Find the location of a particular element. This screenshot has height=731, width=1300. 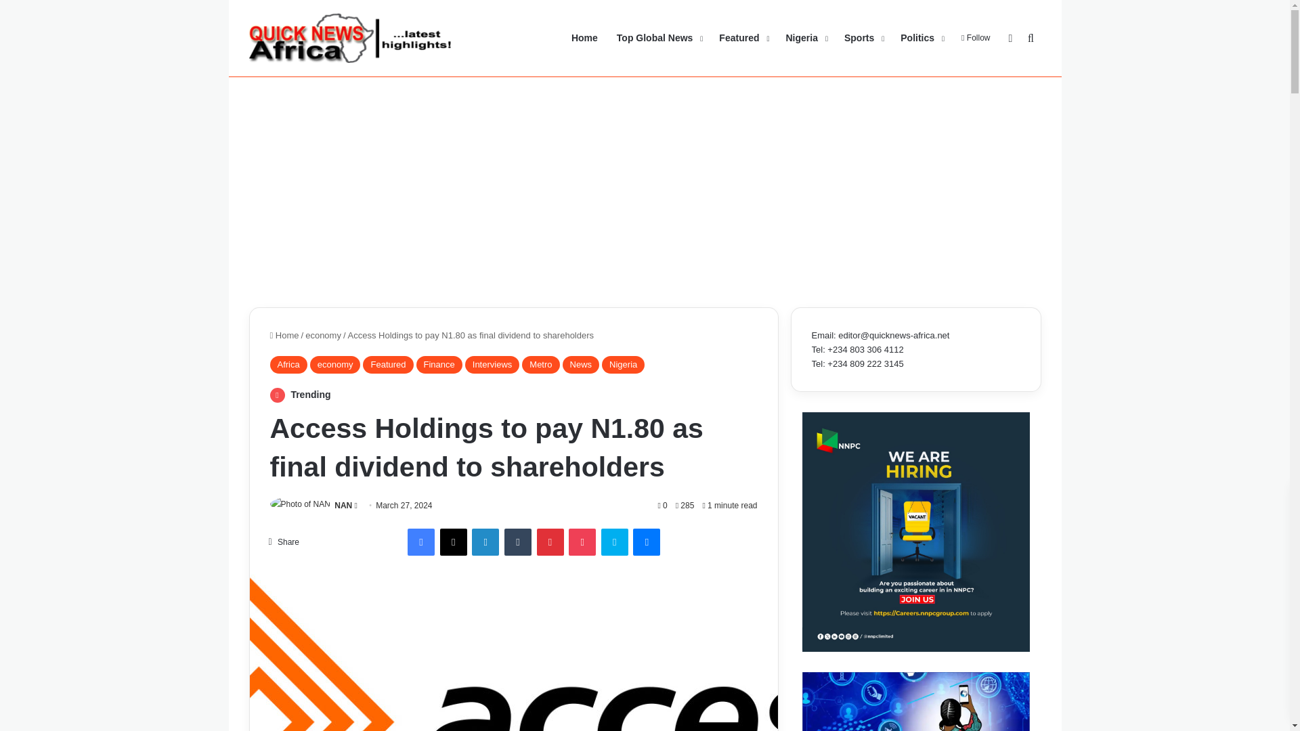

Home is located at coordinates (284, 336).